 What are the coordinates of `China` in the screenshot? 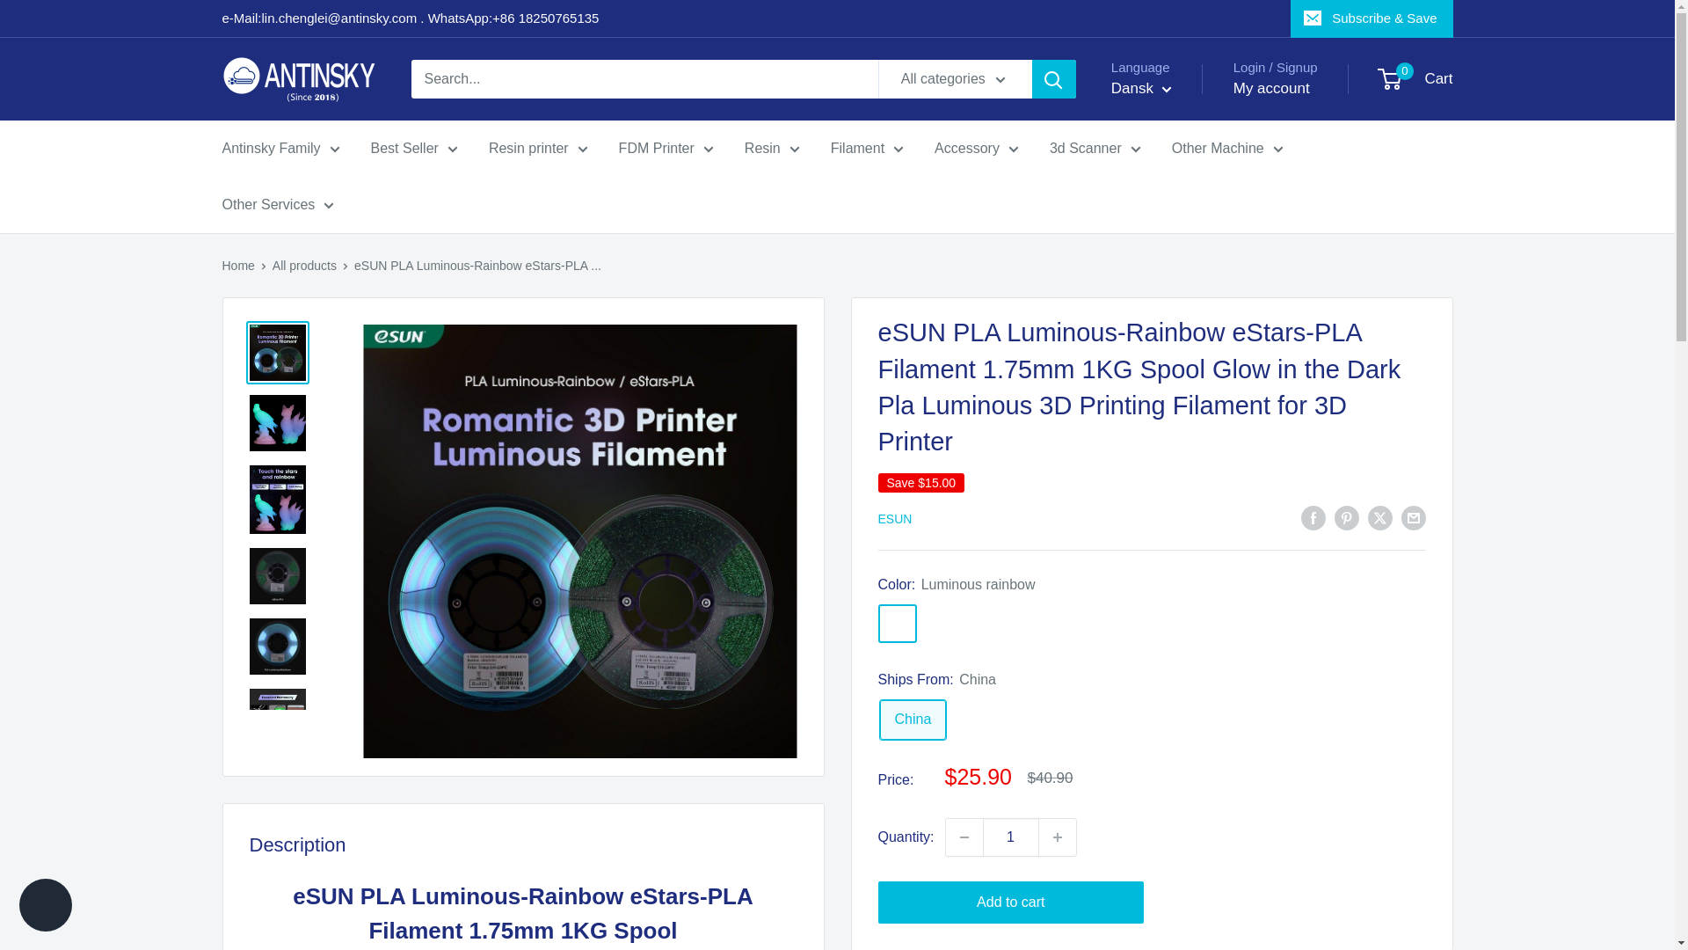 It's located at (913, 720).